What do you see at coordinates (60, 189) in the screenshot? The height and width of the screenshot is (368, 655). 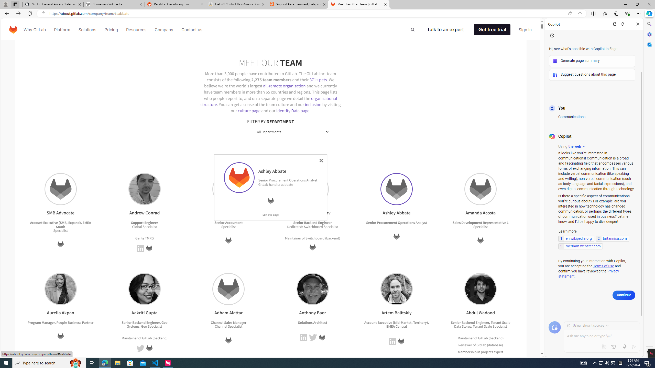 I see `SMB Advocate` at bounding box center [60, 189].